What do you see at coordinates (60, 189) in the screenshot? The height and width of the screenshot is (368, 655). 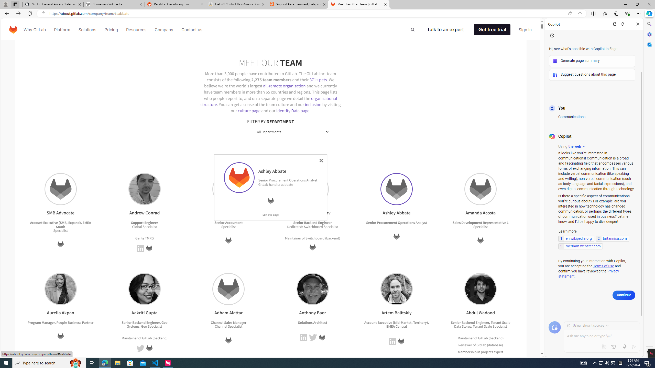 I see `SMB Advocate` at bounding box center [60, 189].